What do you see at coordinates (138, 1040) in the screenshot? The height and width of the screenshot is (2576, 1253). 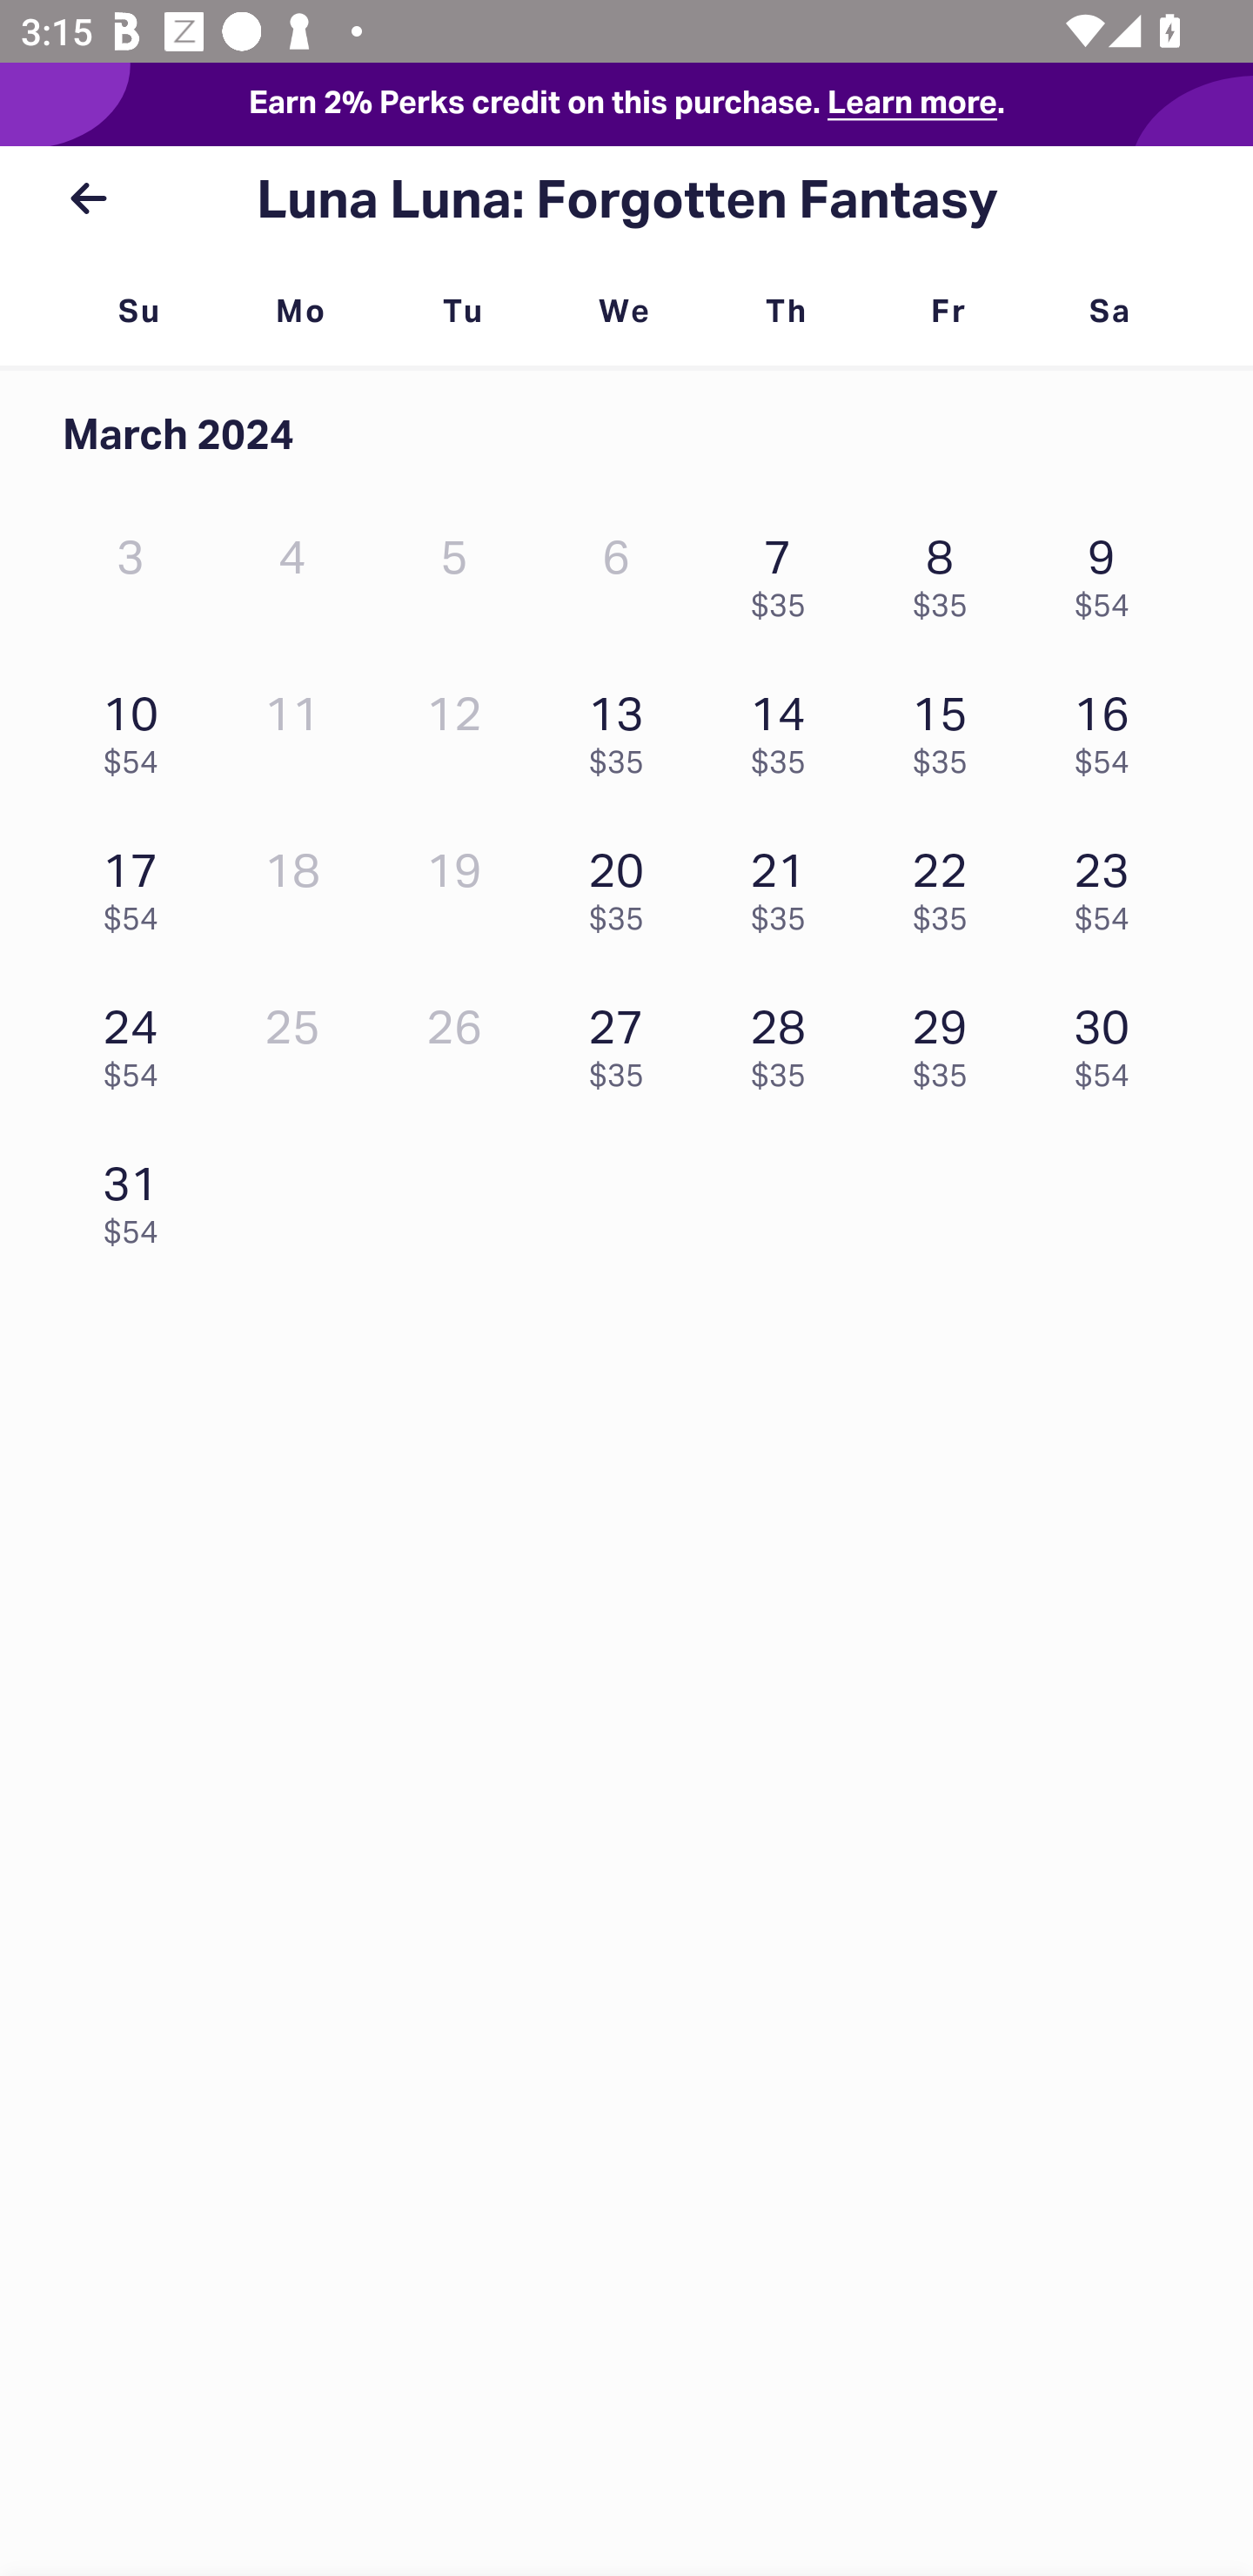 I see `24 $54` at bounding box center [138, 1040].